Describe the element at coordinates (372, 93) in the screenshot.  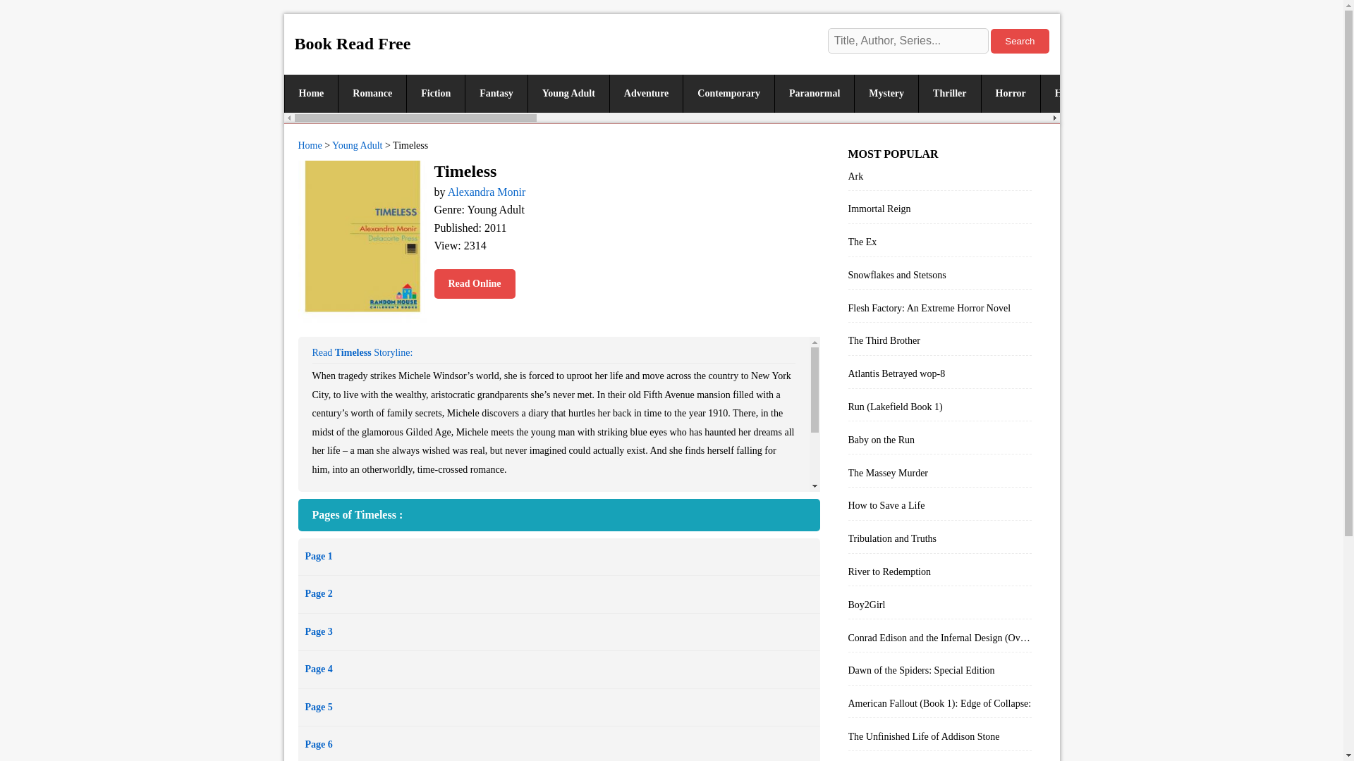
I see `Romance` at that location.